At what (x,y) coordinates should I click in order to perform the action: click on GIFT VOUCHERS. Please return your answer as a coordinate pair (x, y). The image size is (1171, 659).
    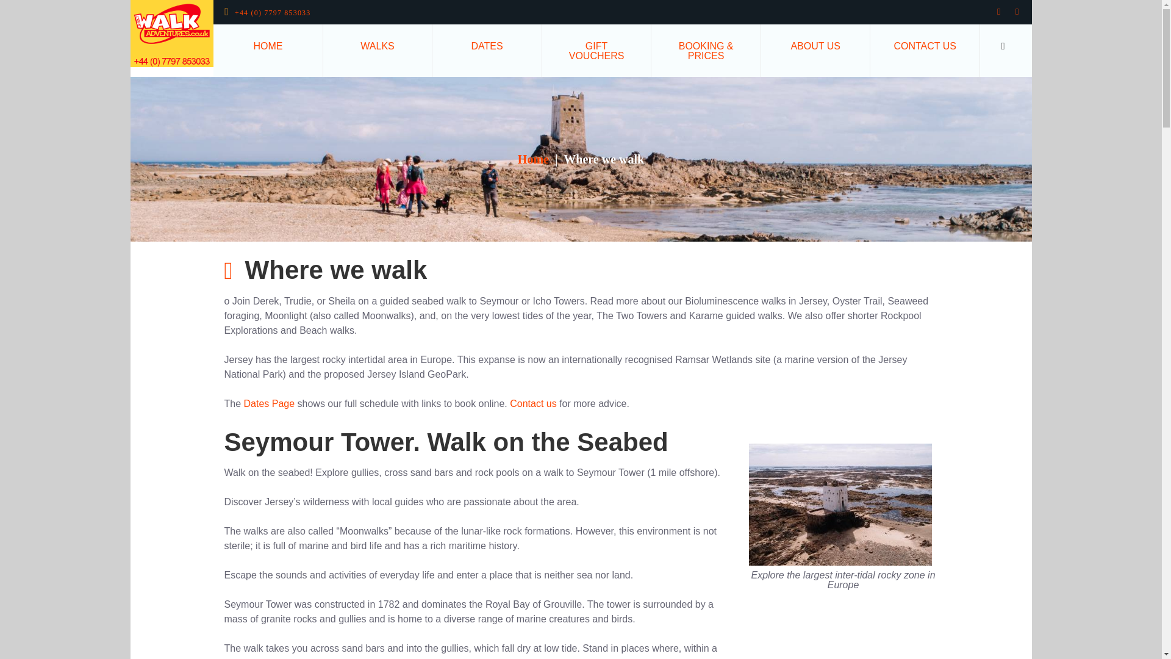
    Looking at the image, I should click on (596, 50).